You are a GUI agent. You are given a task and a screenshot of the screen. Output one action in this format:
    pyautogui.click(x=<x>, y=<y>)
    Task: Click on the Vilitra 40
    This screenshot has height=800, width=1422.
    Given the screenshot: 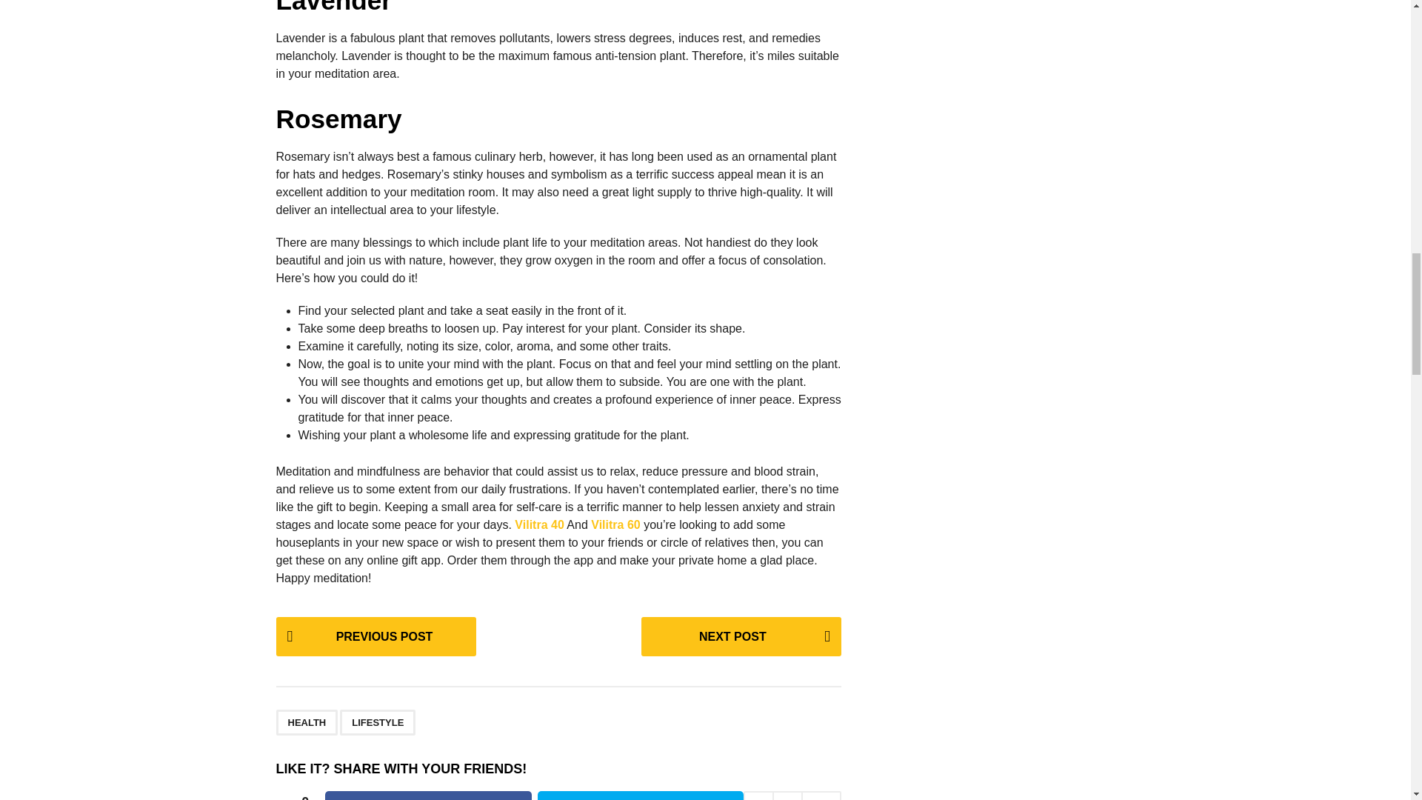 What is the action you would take?
    pyautogui.click(x=539, y=524)
    